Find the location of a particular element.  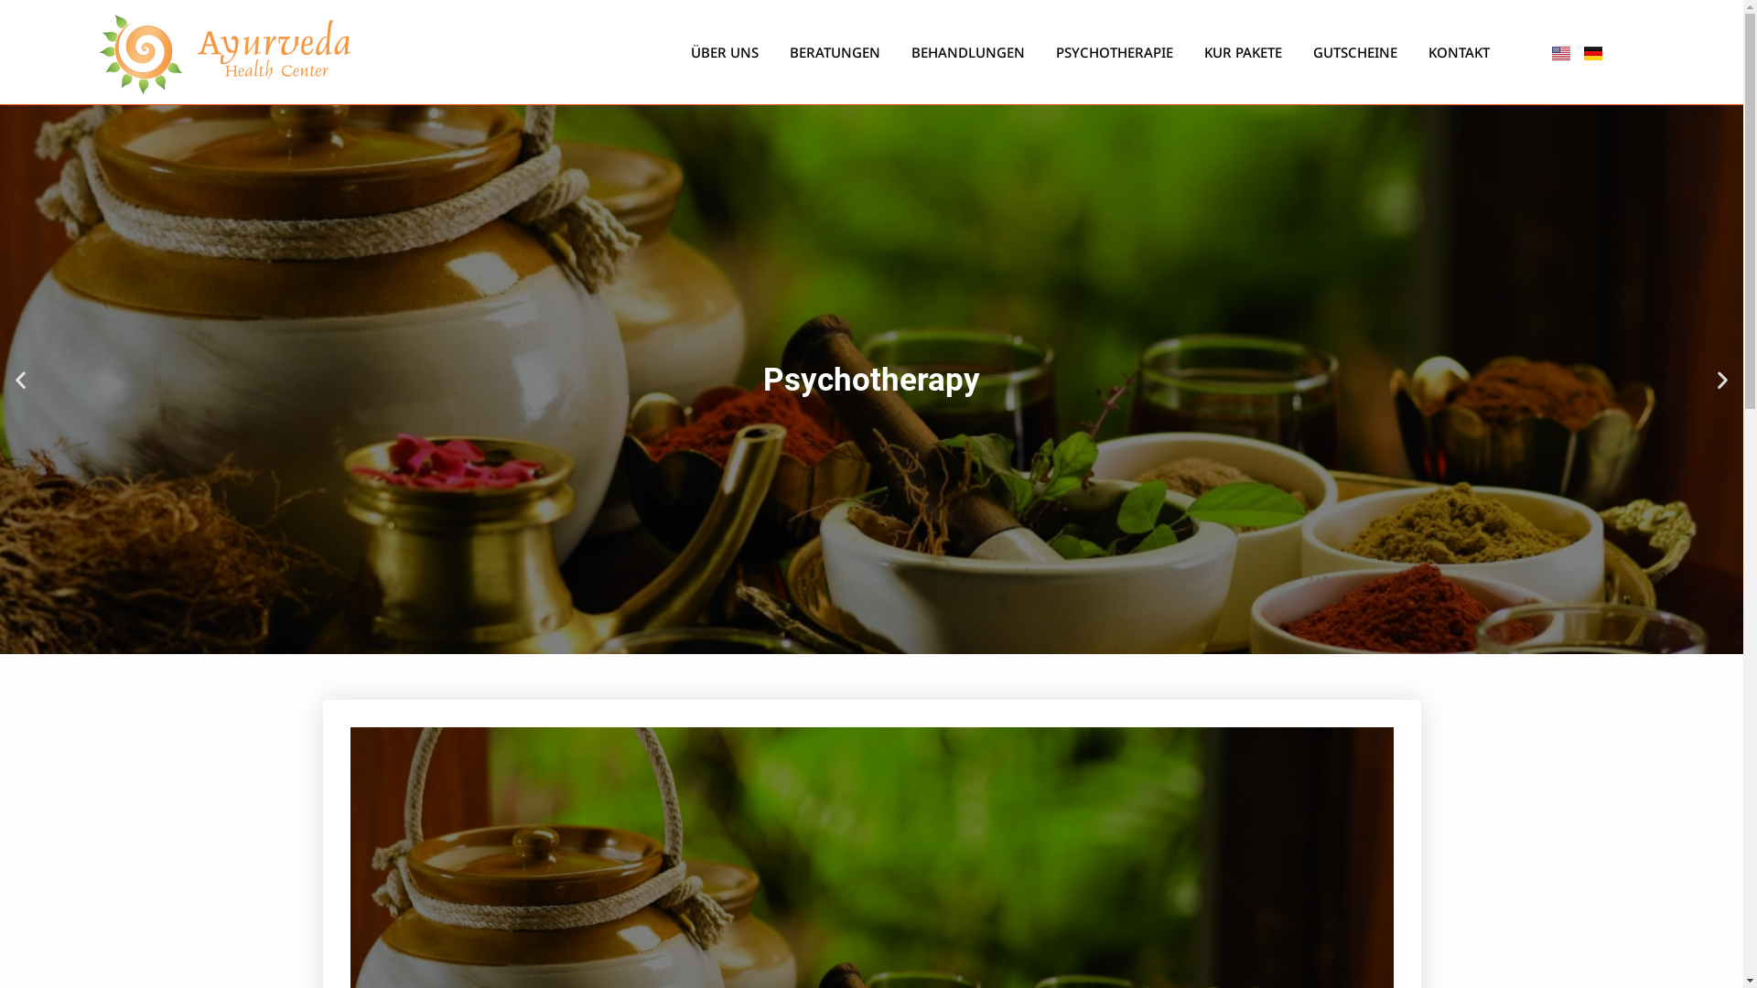

Psychotherapy is located at coordinates (871, 380).